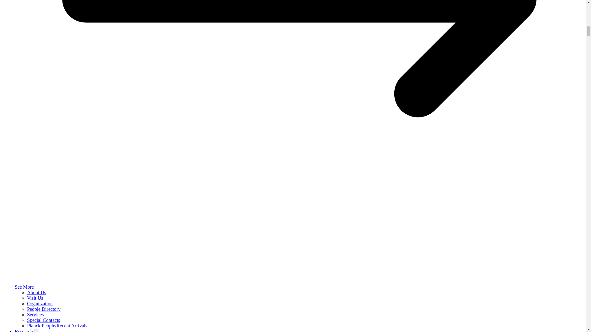  What do you see at coordinates (35, 298) in the screenshot?
I see `Visit Us` at bounding box center [35, 298].